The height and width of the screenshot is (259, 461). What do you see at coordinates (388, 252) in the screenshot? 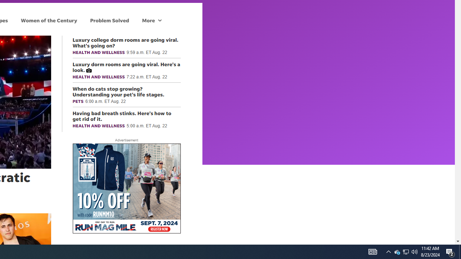
I see `More life navigation` at bounding box center [388, 252].